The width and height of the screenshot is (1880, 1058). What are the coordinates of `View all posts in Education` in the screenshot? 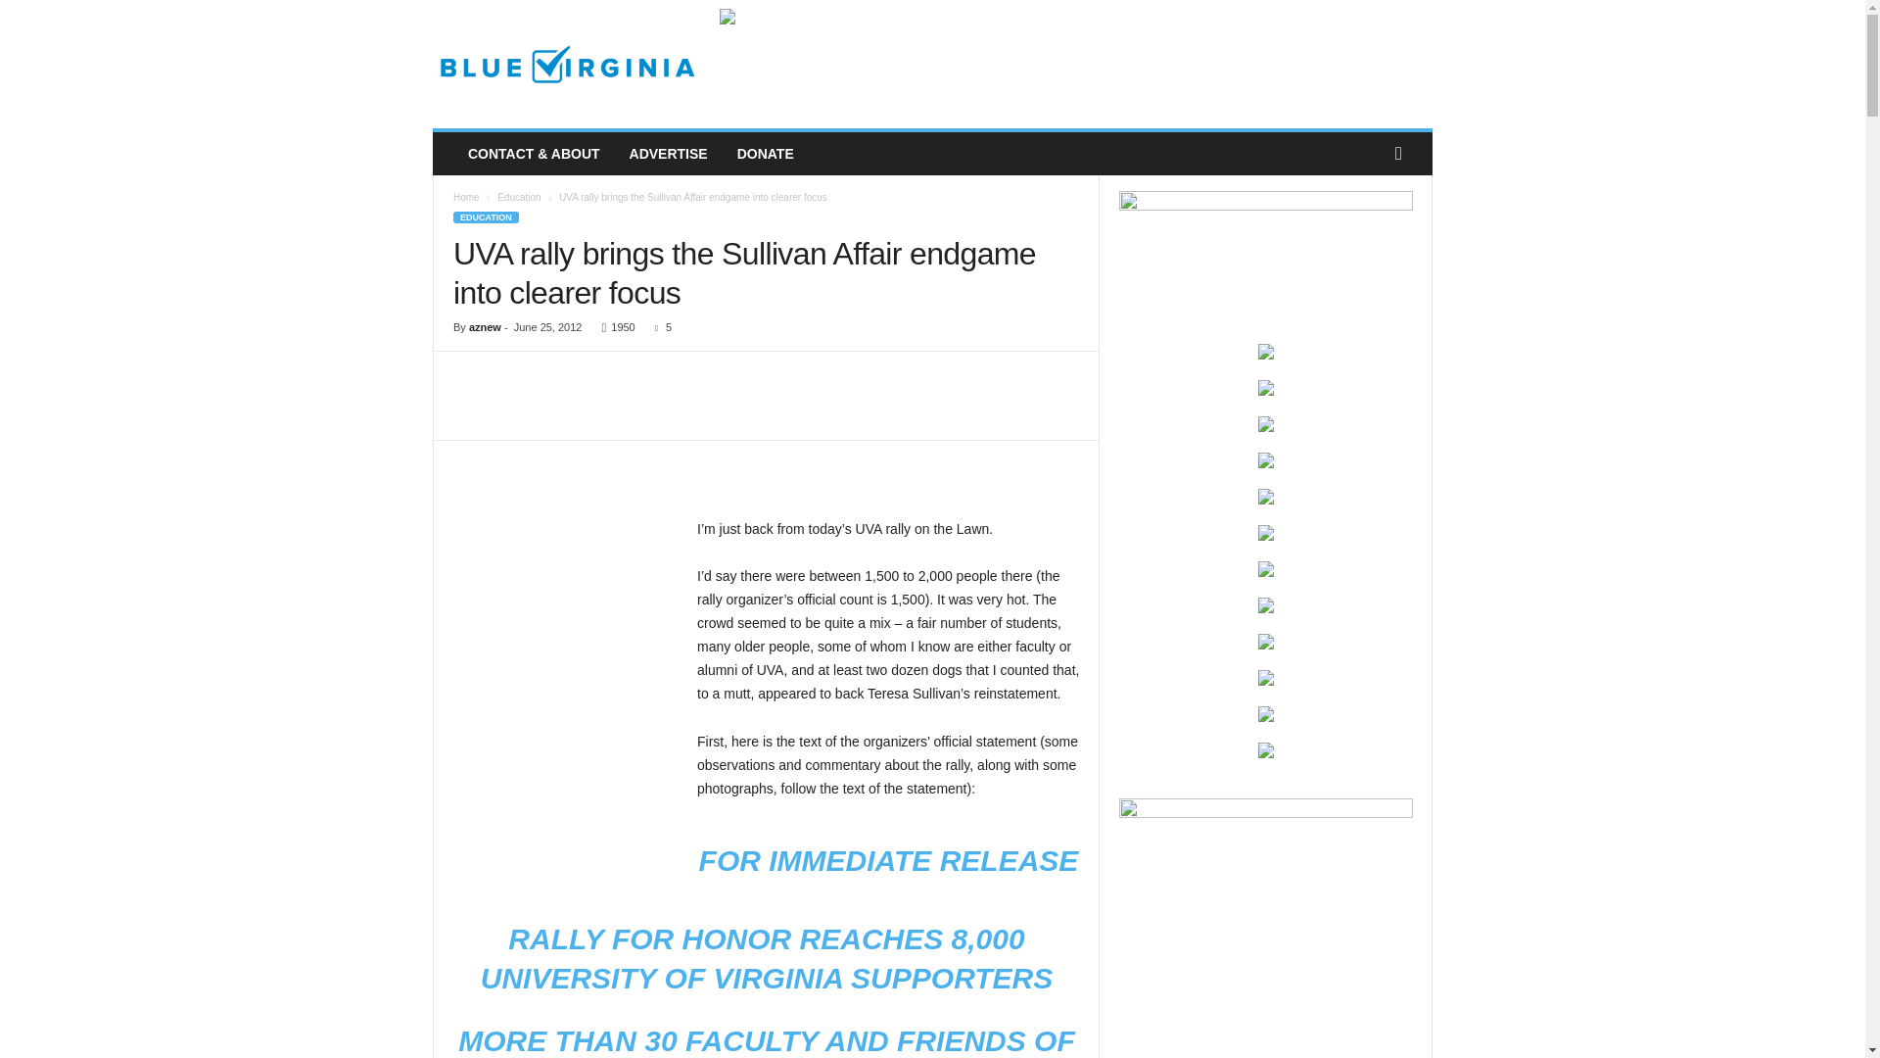 It's located at (519, 197).